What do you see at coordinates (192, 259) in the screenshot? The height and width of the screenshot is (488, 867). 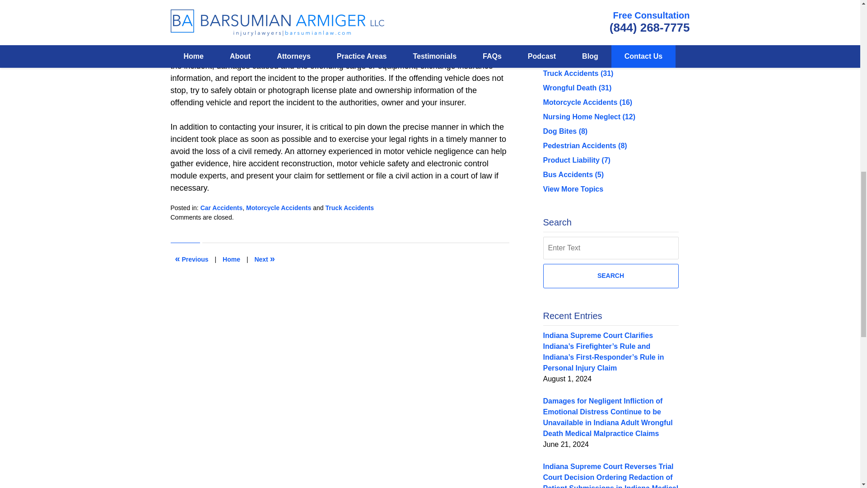 I see `Know the facts about premises liability claims in Indiana` at bounding box center [192, 259].